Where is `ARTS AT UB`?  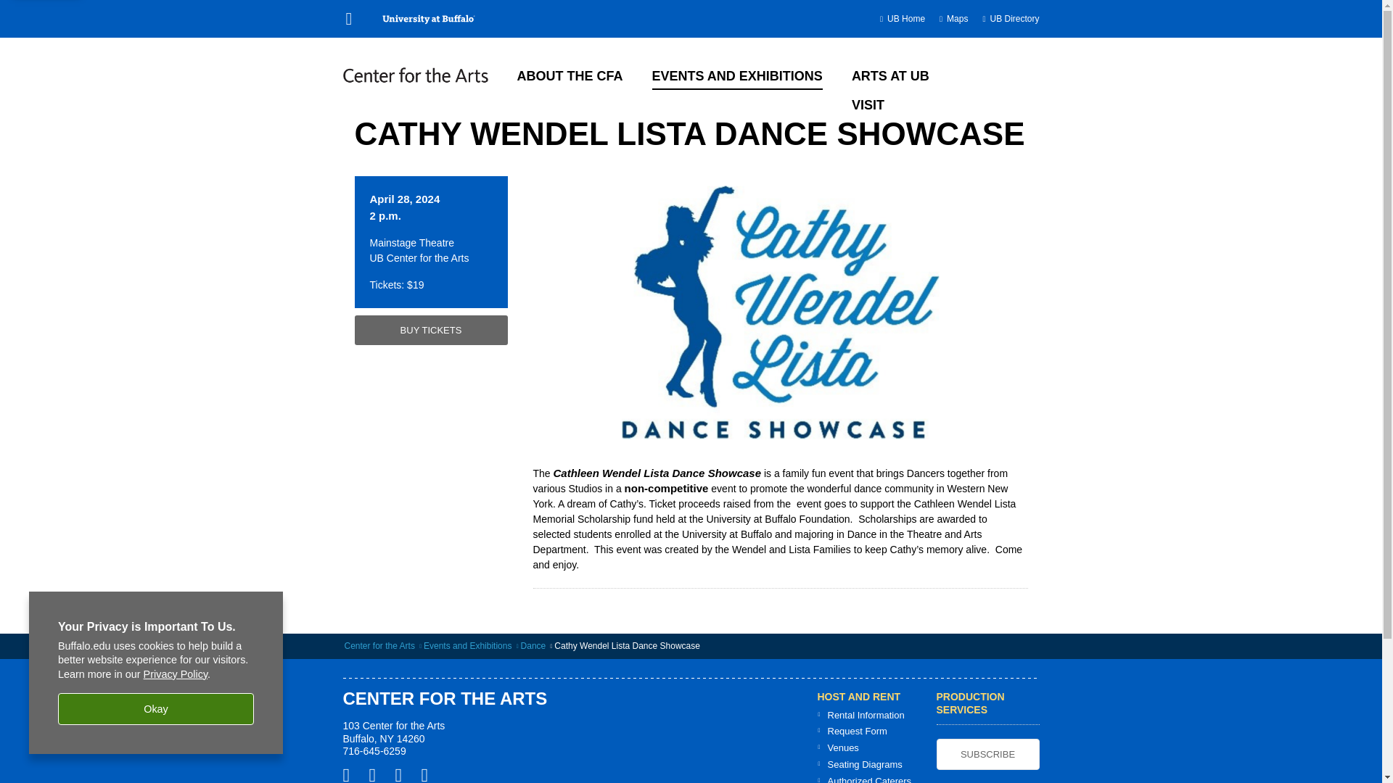
ARTS AT UB is located at coordinates (889, 74).